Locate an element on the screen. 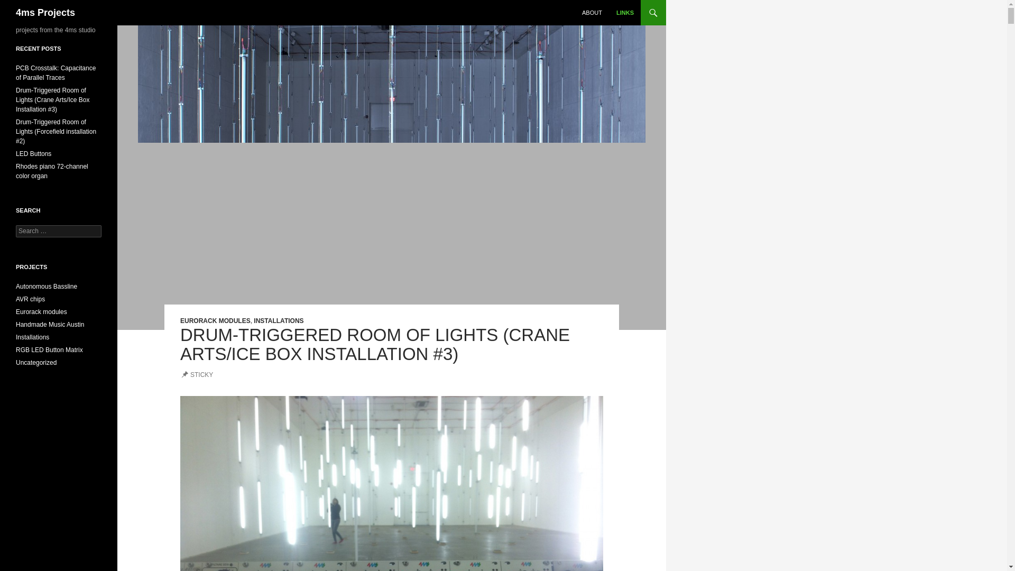 The height and width of the screenshot is (571, 1015). ABOUT is located at coordinates (592, 13).